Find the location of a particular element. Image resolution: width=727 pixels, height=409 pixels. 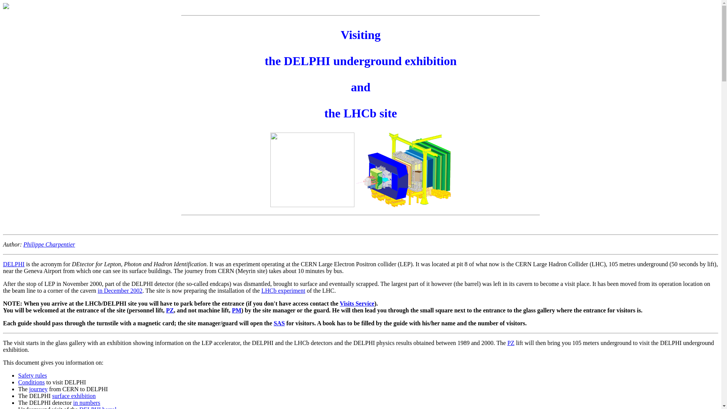

in December 2002 is located at coordinates (120, 290).